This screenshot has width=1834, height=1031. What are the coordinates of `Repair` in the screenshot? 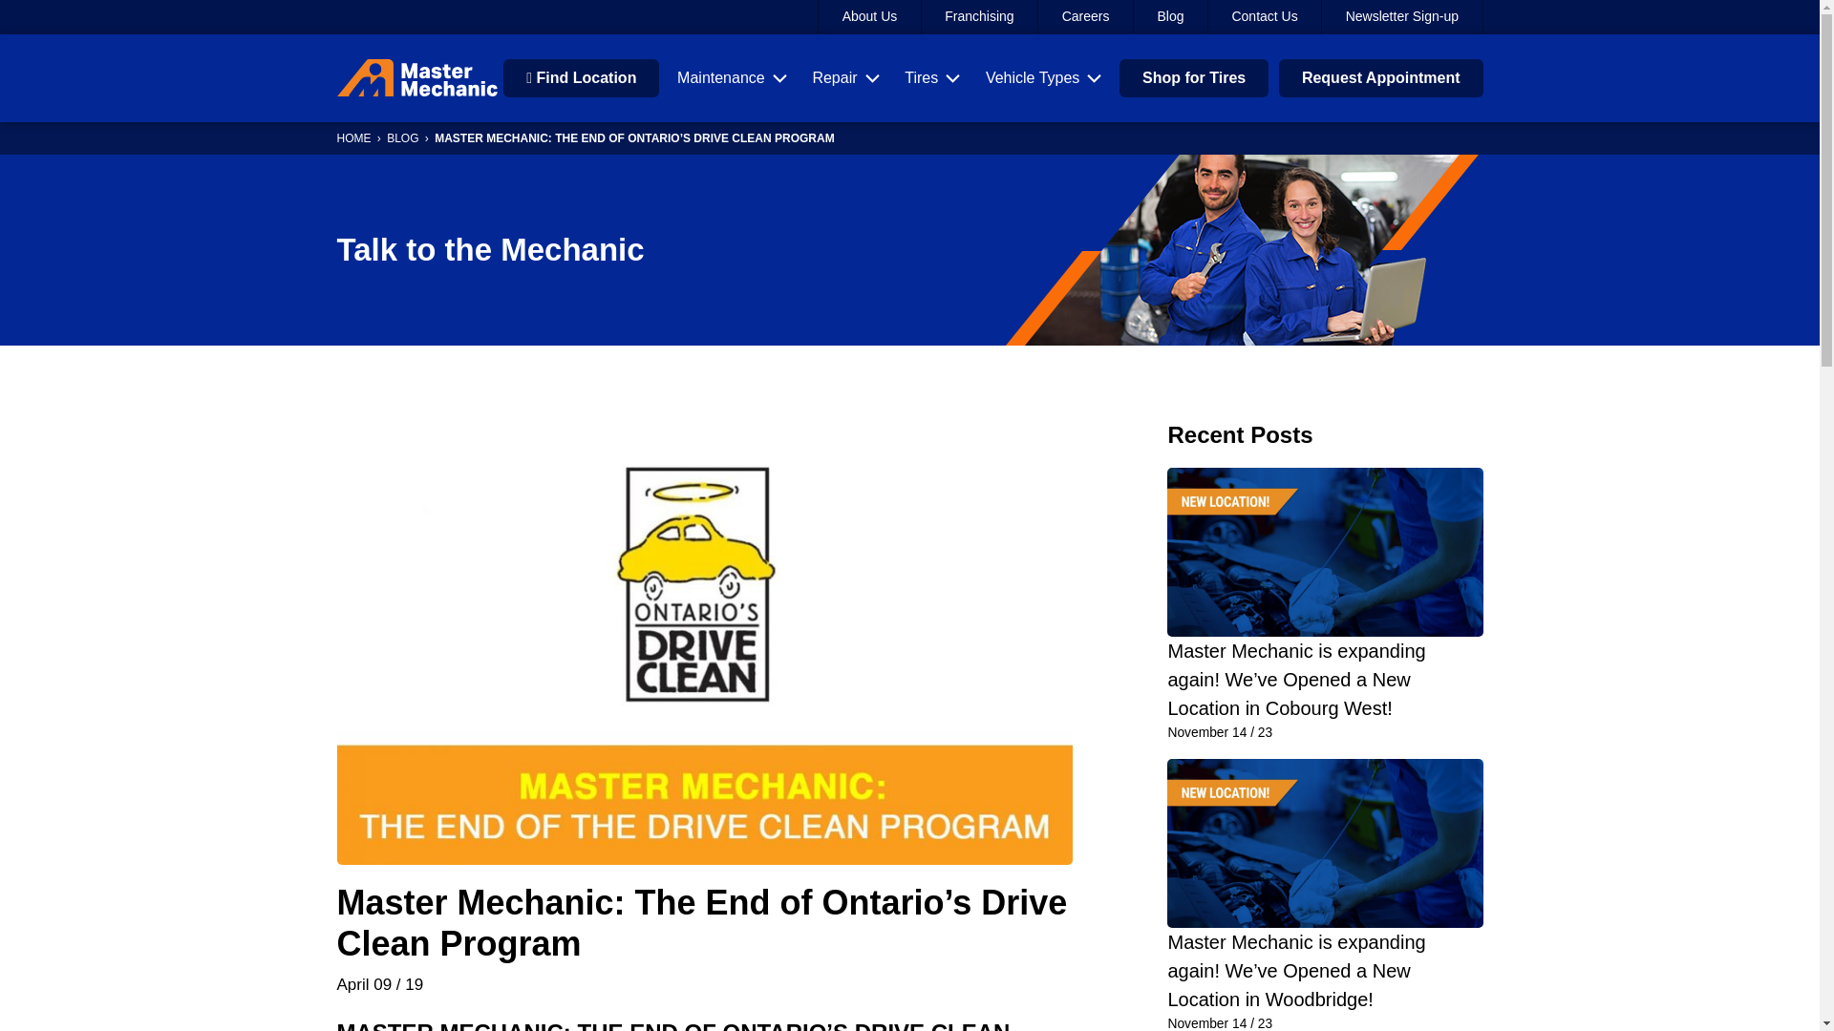 It's located at (844, 78).